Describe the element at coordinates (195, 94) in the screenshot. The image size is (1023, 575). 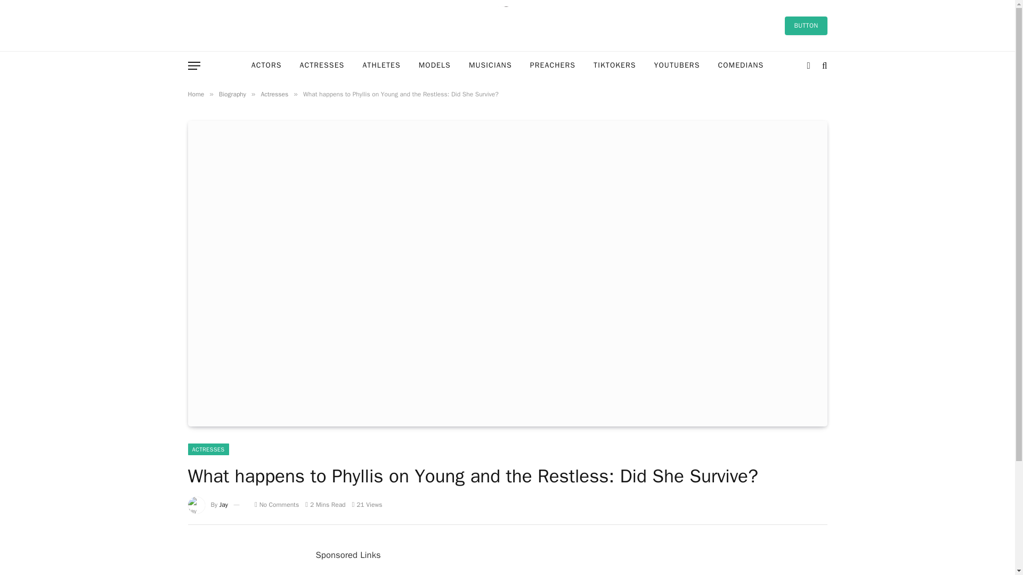
I see `Home` at that location.